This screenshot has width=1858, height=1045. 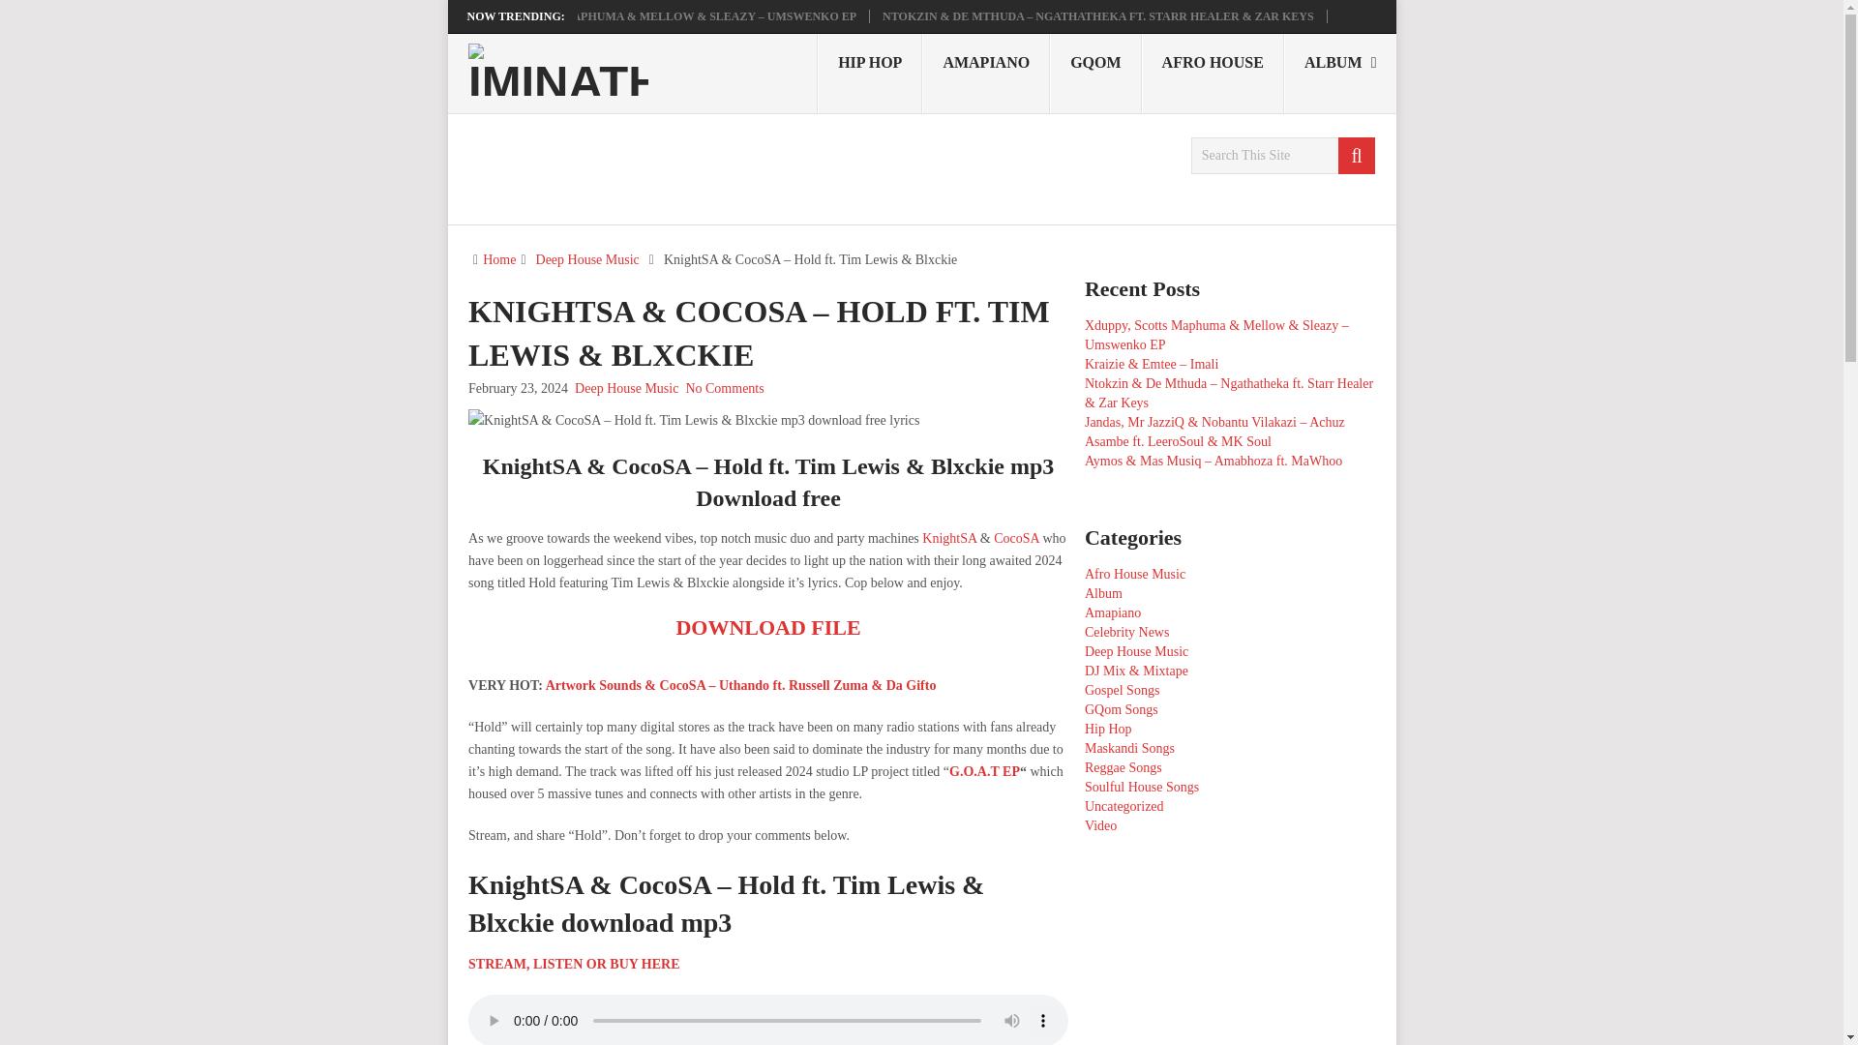 I want to click on Afro House Music Download, so click(x=1213, y=73).